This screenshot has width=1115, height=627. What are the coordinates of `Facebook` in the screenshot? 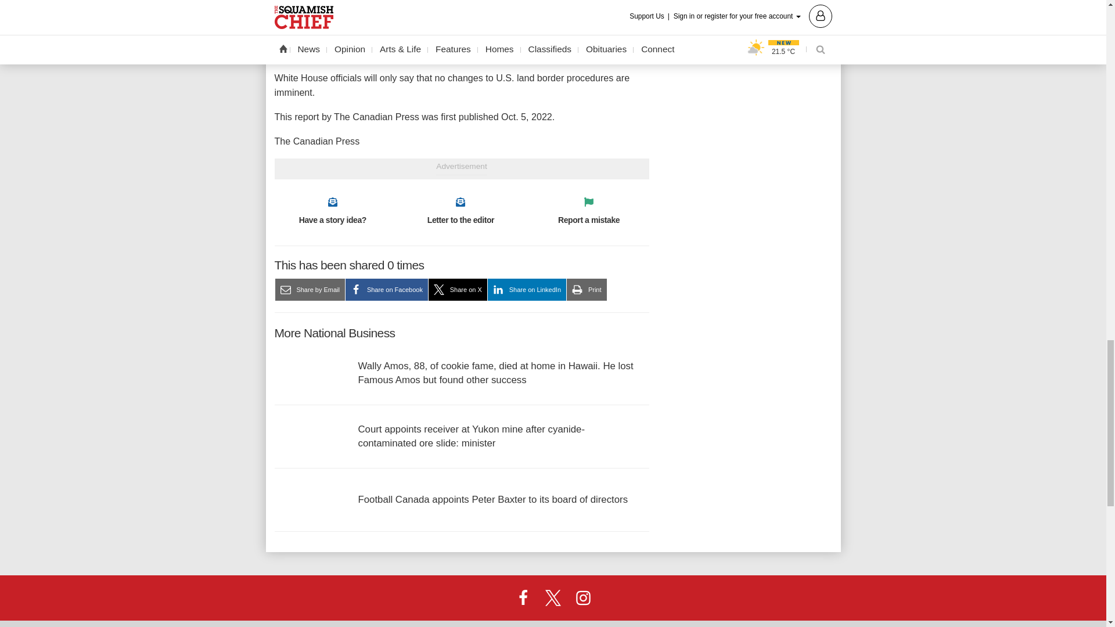 It's located at (523, 597).